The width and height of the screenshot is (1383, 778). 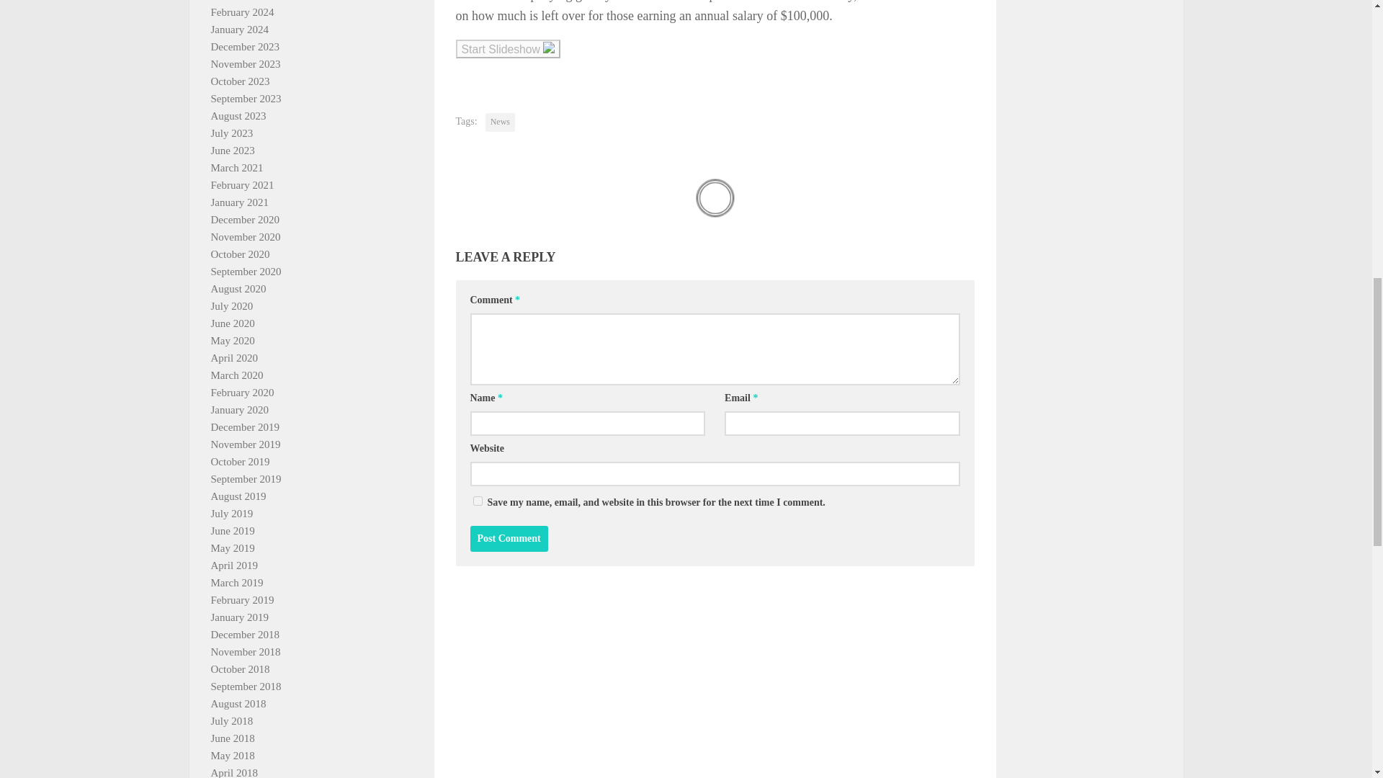 I want to click on News, so click(x=500, y=122).